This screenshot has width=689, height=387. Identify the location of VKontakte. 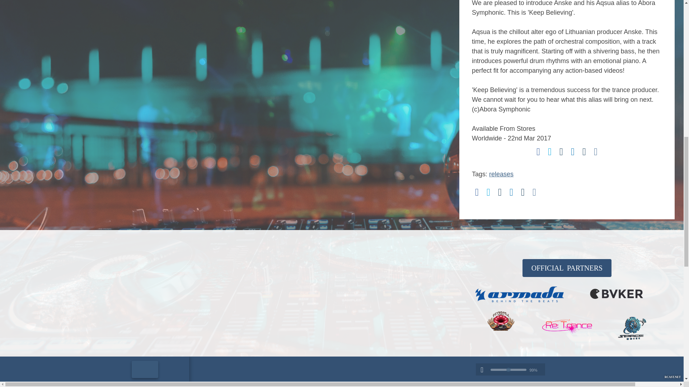
(534, 192).